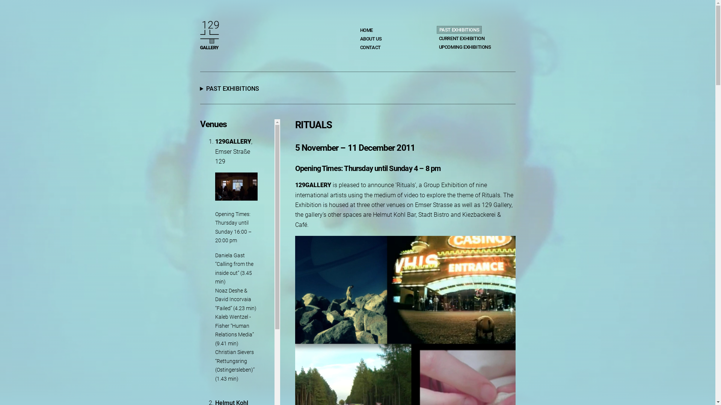 This screenshot has width=721, height=405. What do you see at coordinates (459, 30) in the screenshot?
I see `PAST EXHIBITIONS` at bounding box center [459, 30].